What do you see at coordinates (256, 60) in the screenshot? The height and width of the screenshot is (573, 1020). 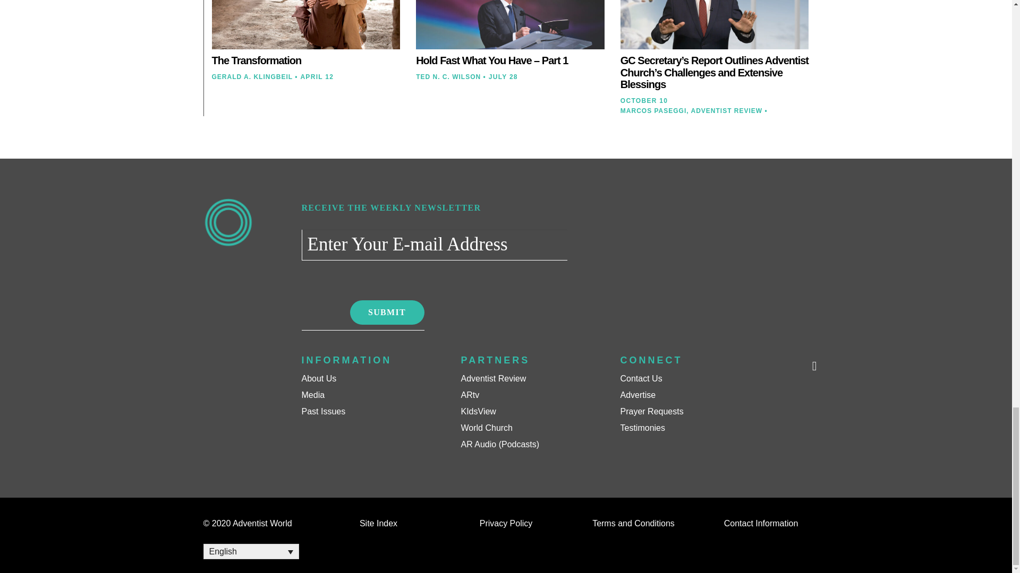 I see `The Transformation` at bounding box center [256, 60].